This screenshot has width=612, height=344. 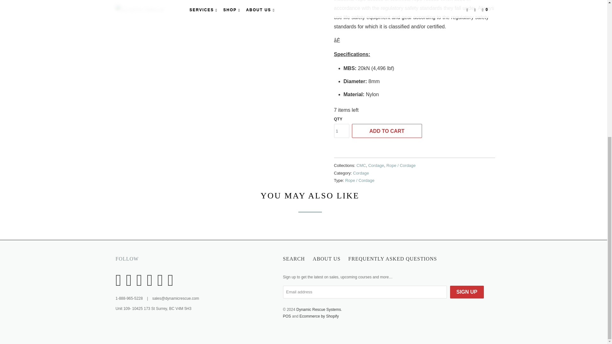 What do you see at coordinates (361, 173) in the screenshot?
I see `Products tagged Cordage` at bounding box center [361, 173].